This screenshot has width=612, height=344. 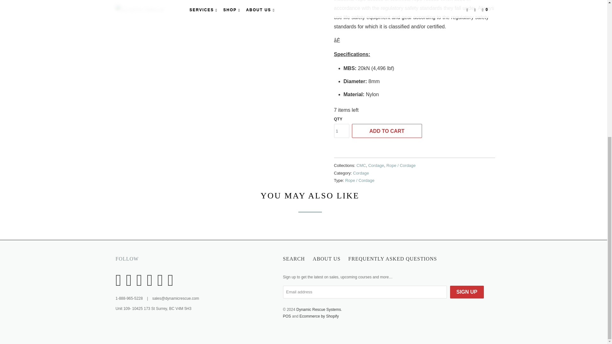 What do you see at coordinates (361, 173) in the screenshot?
I see `Products tagged Cordage` at bounding box center [361, 173].